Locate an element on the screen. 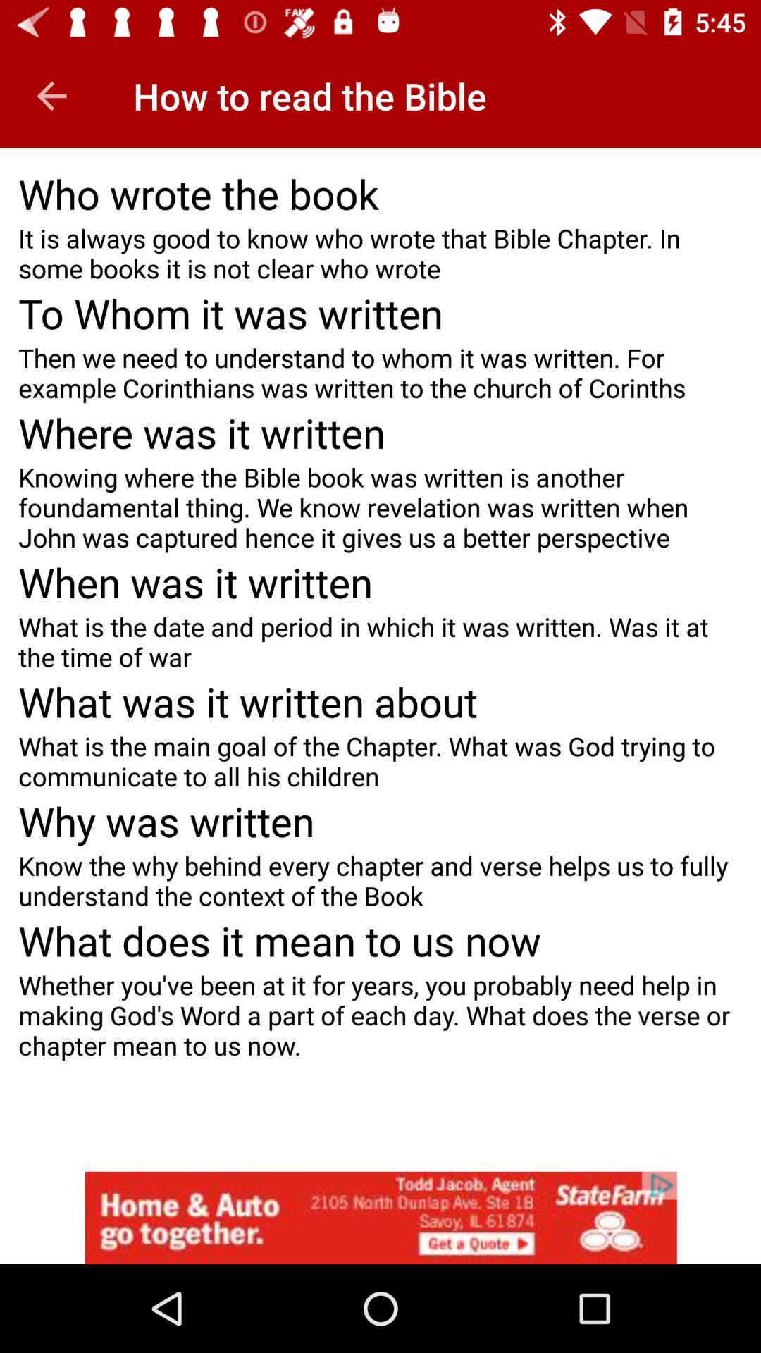 The width and height of the screenshot is (761, 1353). share the article is located at coordinates (380, 1218).